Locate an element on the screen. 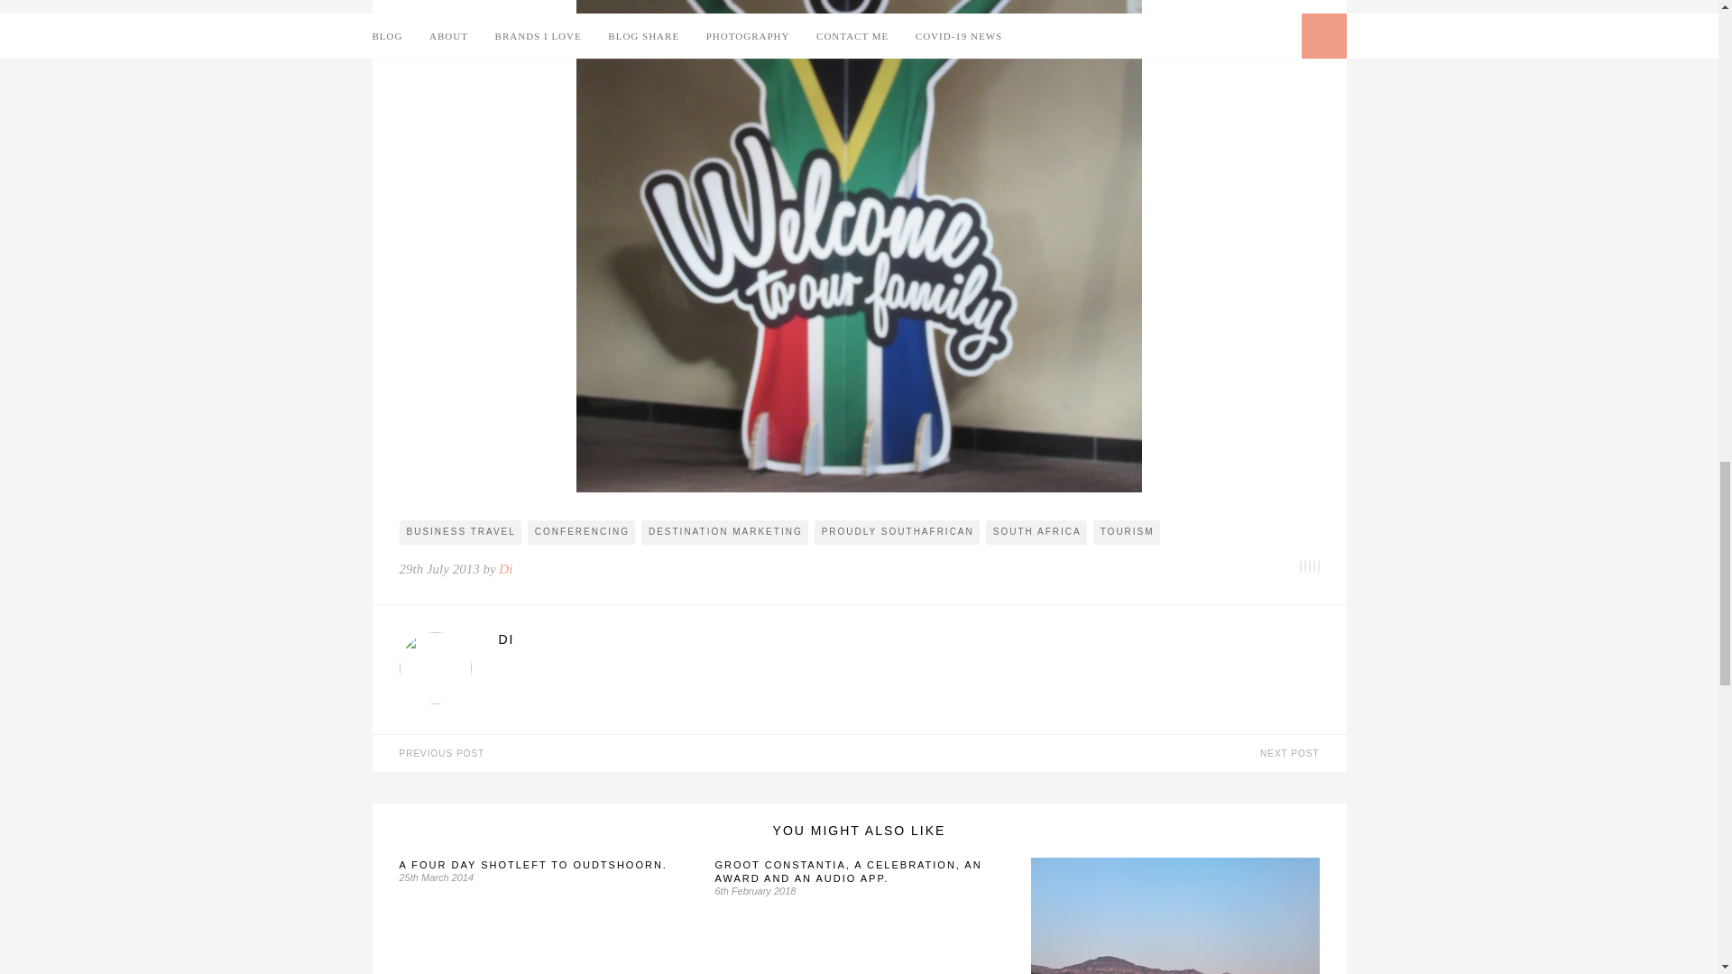  NEXT POST is located at coordinates (1102, 754).